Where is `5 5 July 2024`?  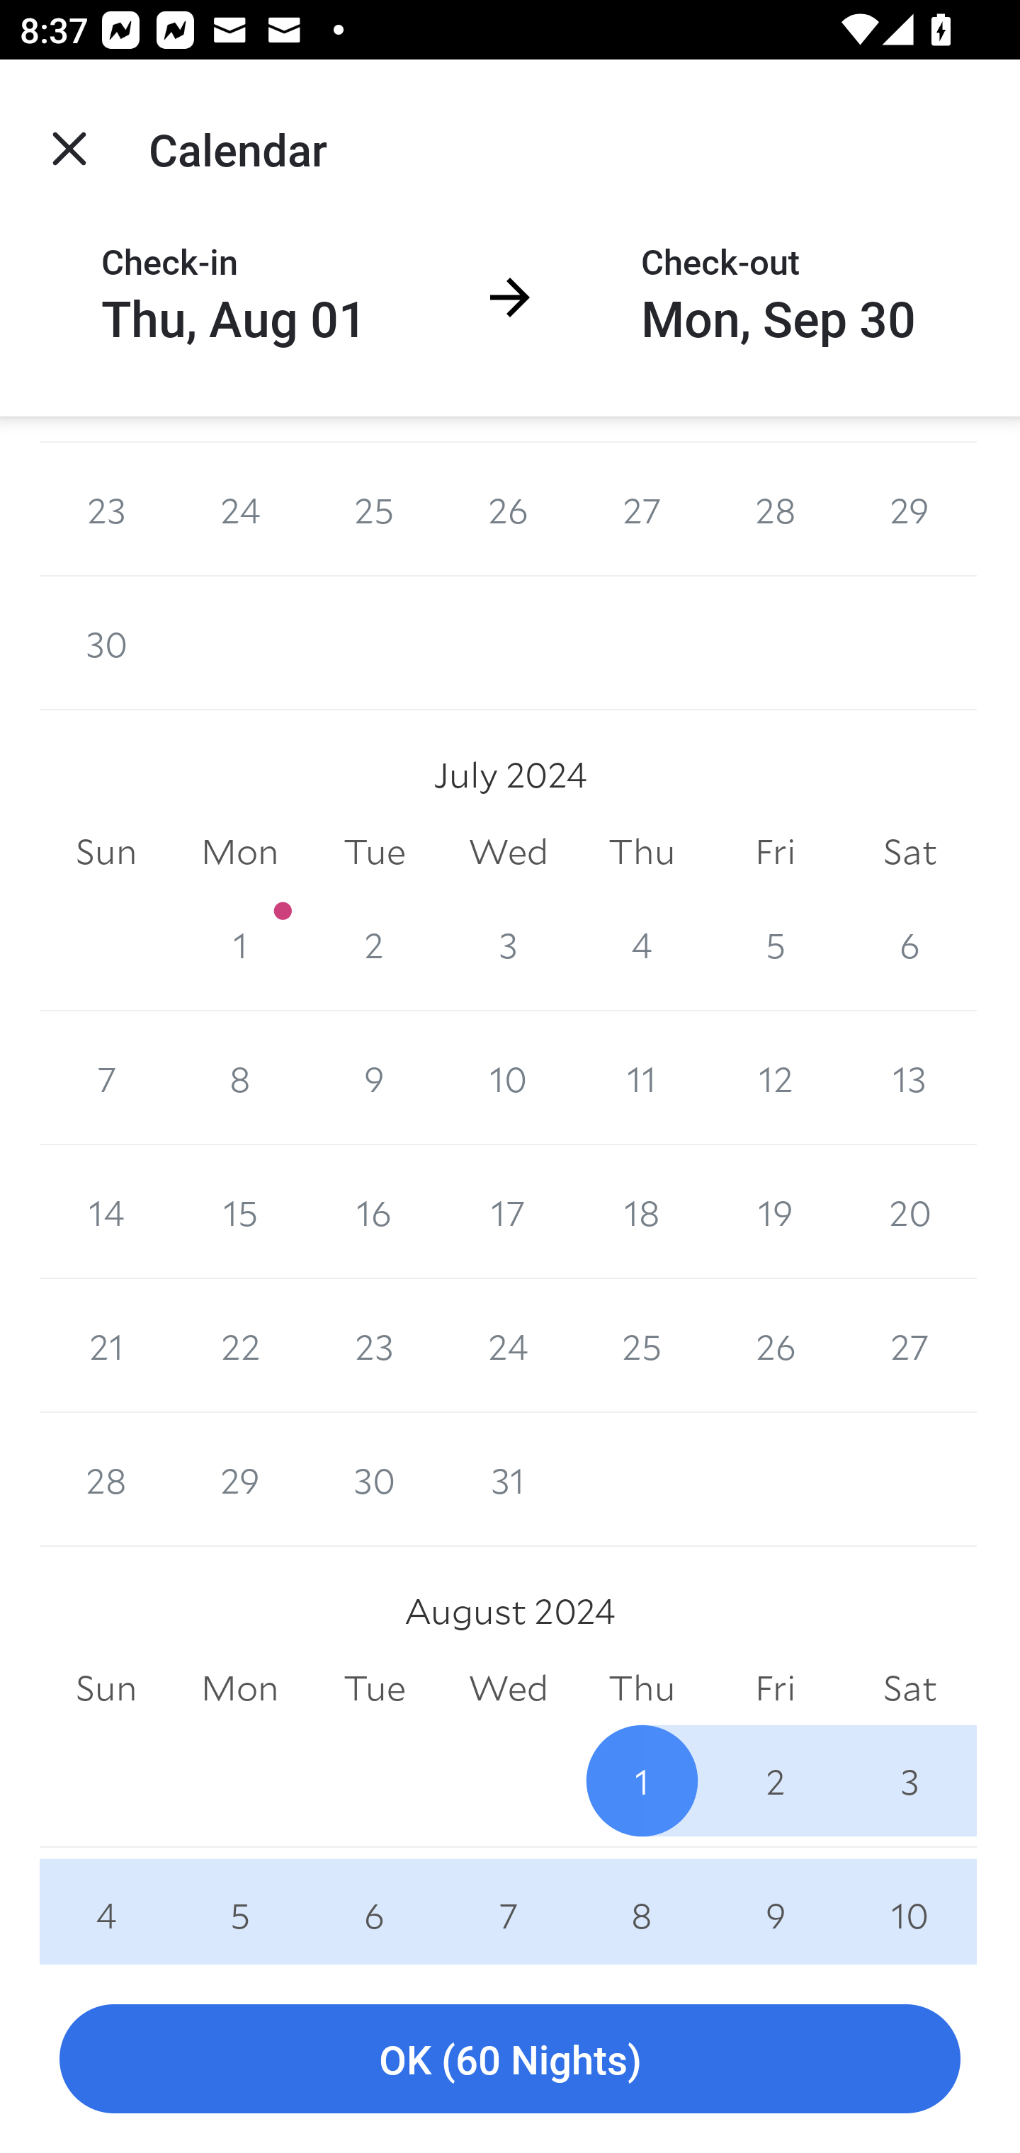
5 5 July 2024 is located at coordinates (775, 945).